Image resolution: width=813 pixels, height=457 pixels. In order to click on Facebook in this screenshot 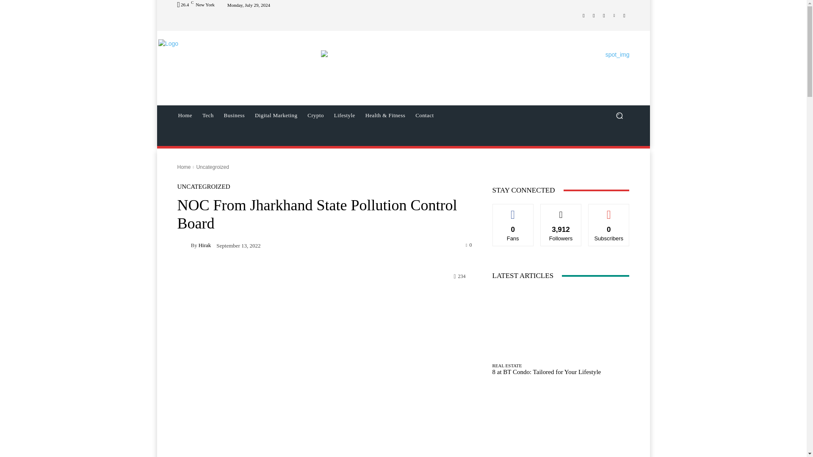, I will do `click(583, 15)`.